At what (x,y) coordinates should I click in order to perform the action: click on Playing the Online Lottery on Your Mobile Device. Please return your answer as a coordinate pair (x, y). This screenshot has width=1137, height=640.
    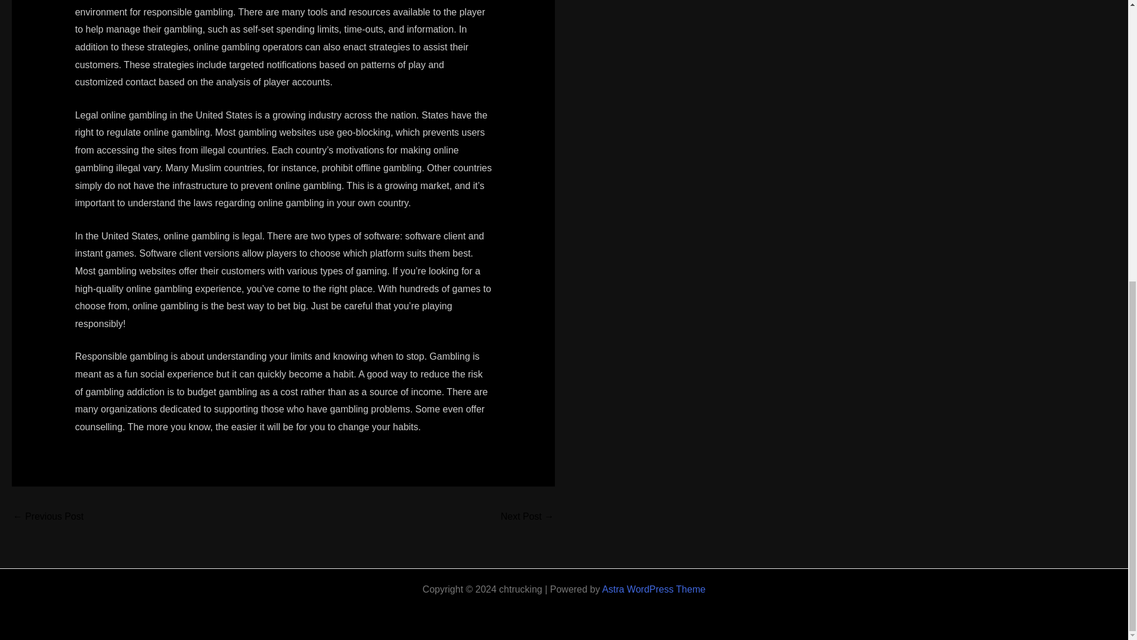
    Looking at the image, I should click on (47, 518).